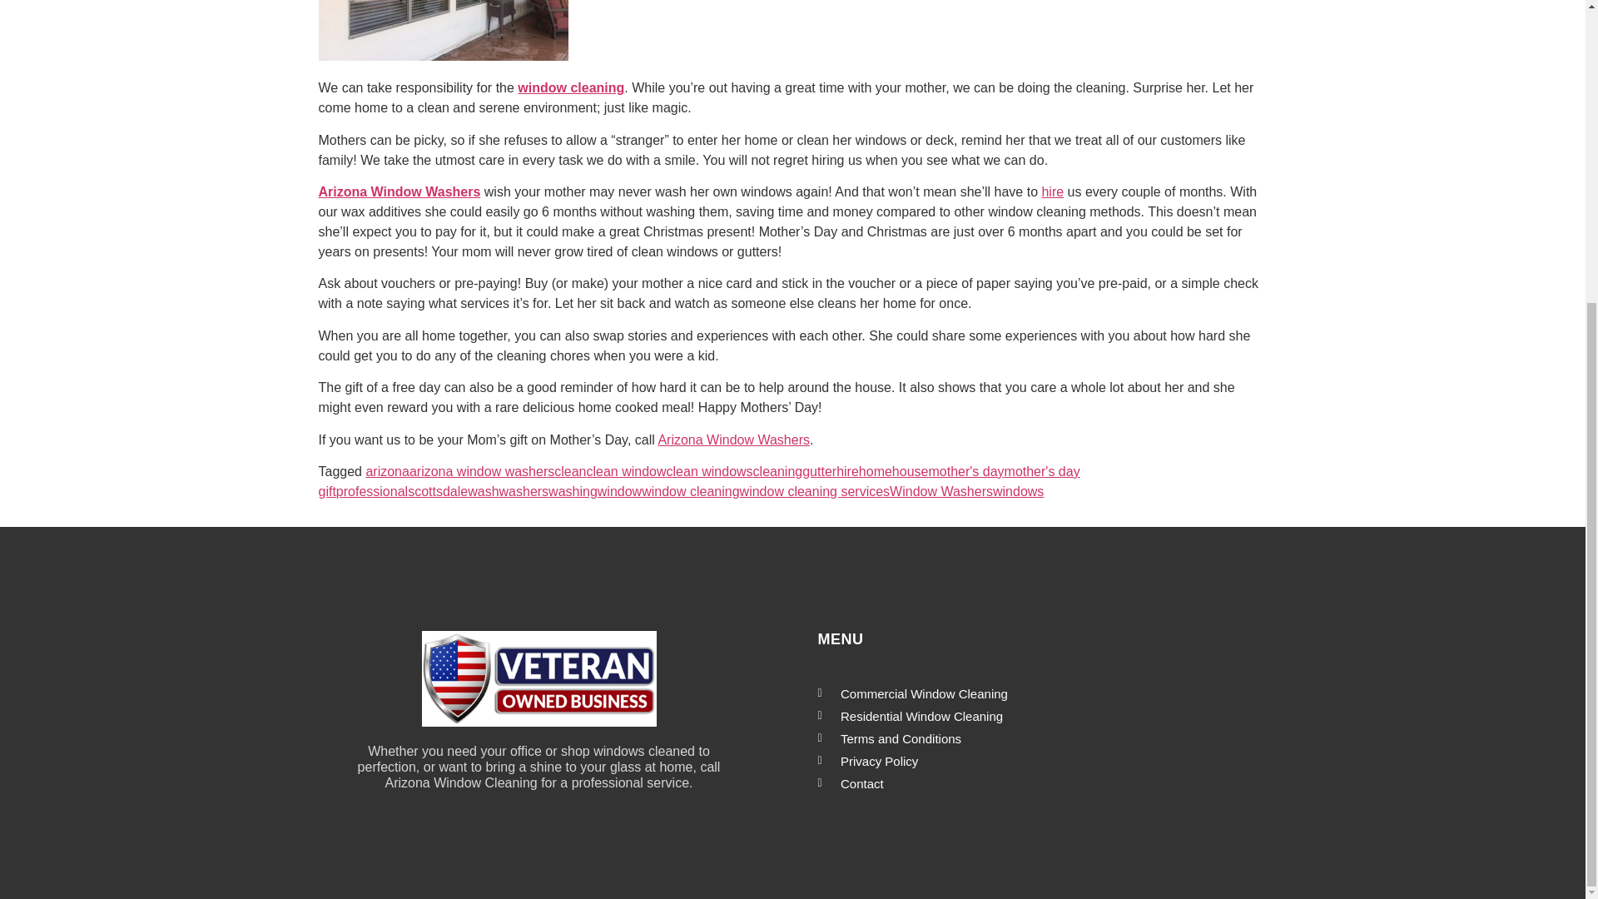 Image resolution: width=1598 pixels, height=899 pixels. What do you see at coordinates (777, 471) in the screenshot?
I see `cleaning` at bounding box center [777, 471].